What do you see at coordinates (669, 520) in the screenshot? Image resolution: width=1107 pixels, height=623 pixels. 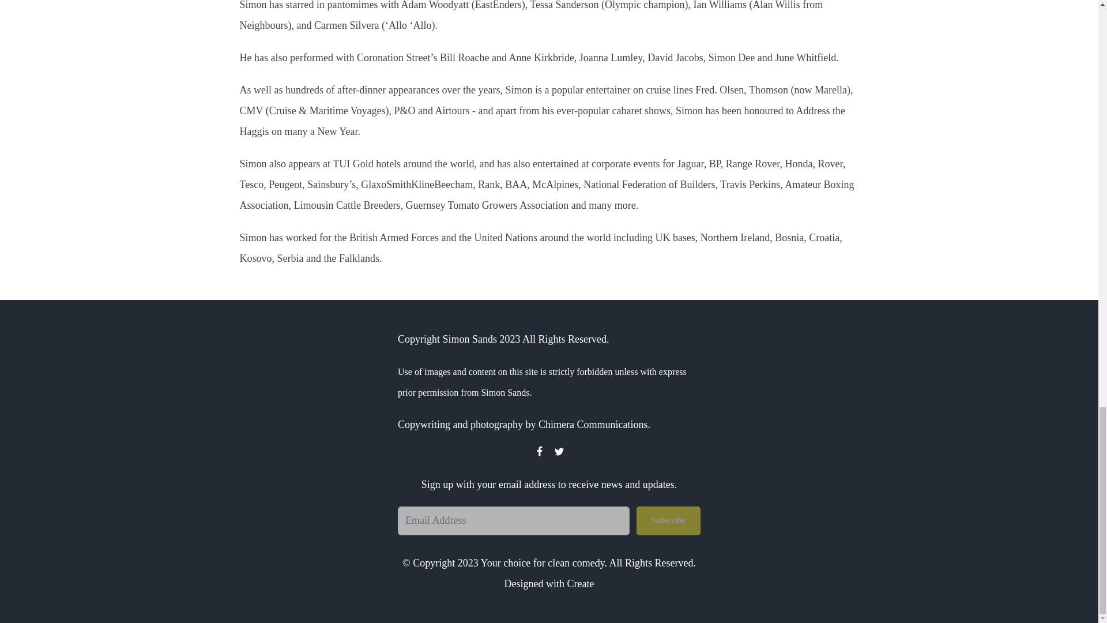 I see `Subscribe` at bounding box center [669, 520].